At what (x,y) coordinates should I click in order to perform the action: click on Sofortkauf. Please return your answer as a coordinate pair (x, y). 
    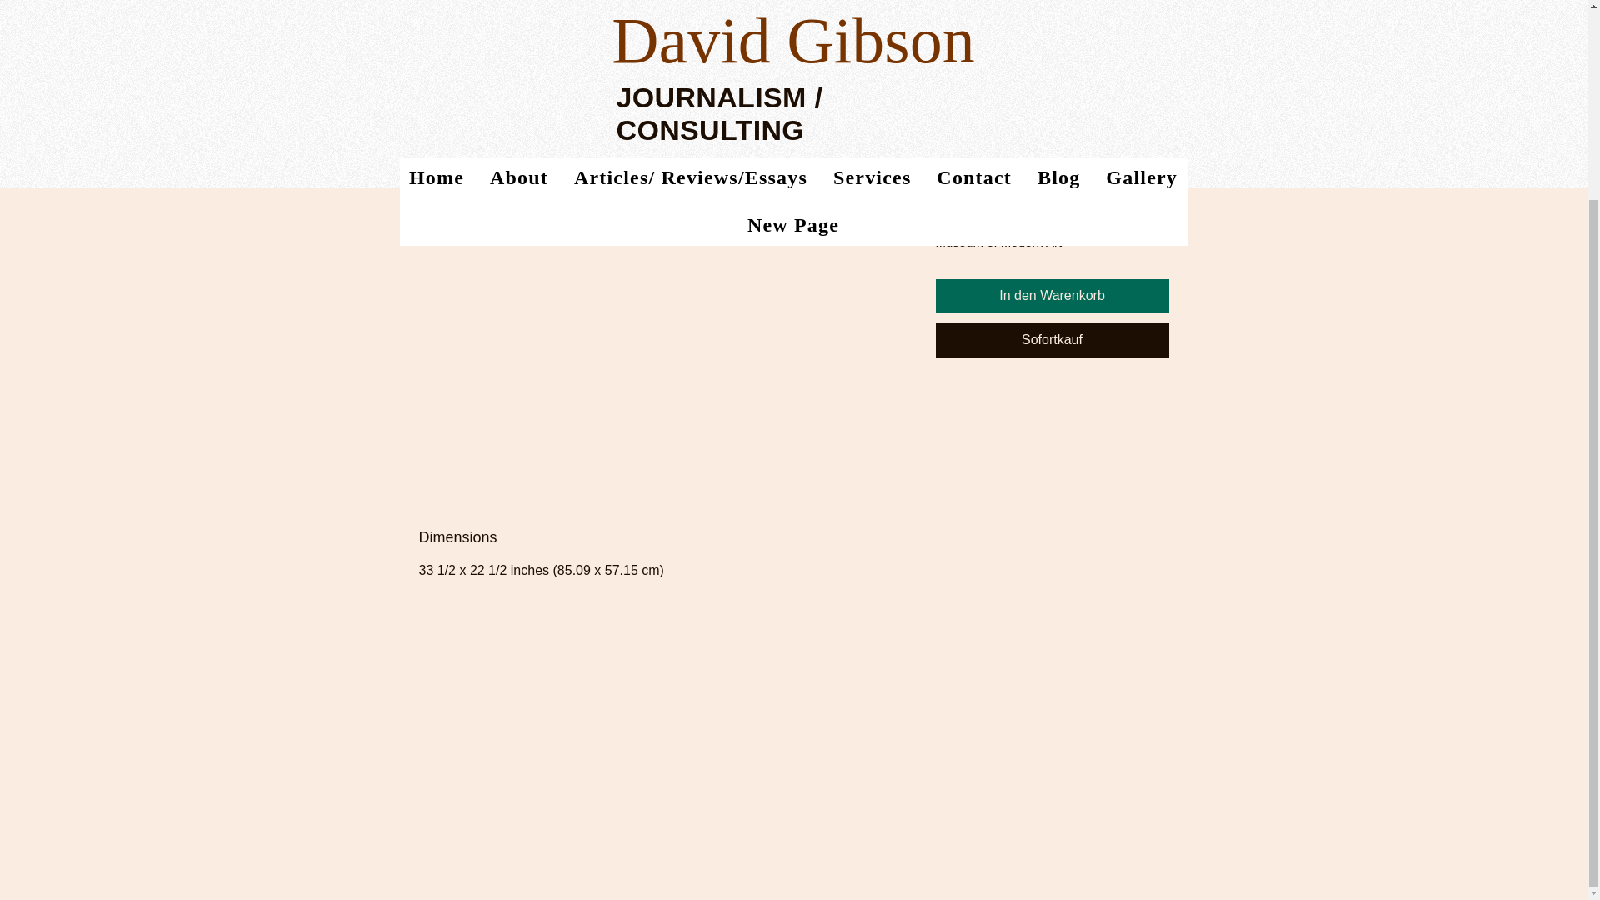
    Looking at the image, I should click on (1051, 339).